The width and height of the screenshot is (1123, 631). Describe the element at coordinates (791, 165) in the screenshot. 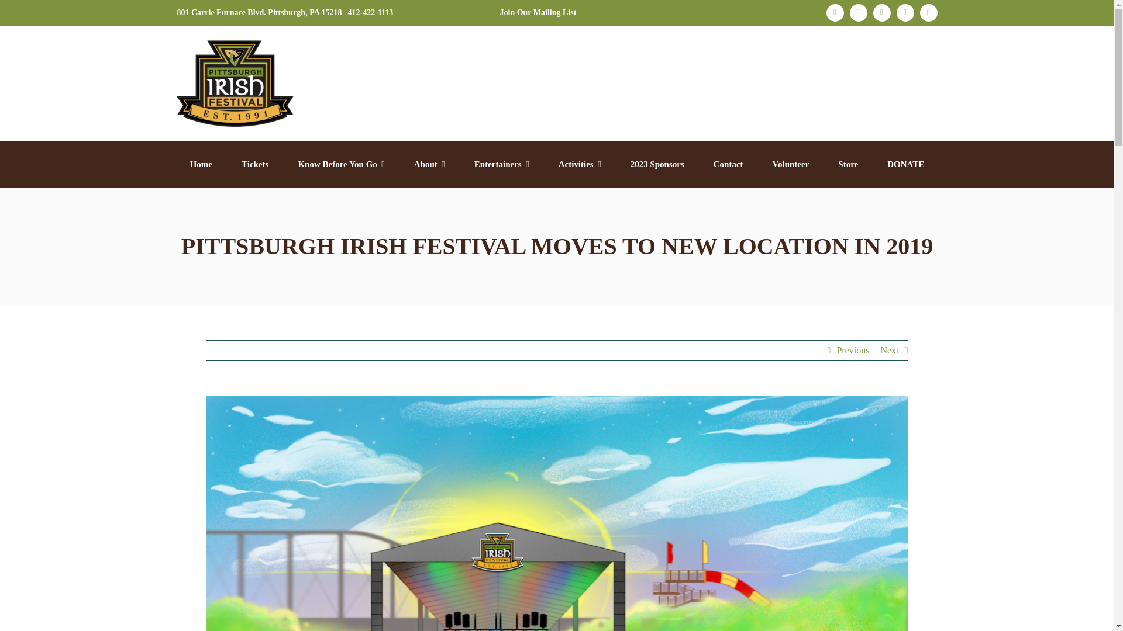

I see `Volunteer` at that location.